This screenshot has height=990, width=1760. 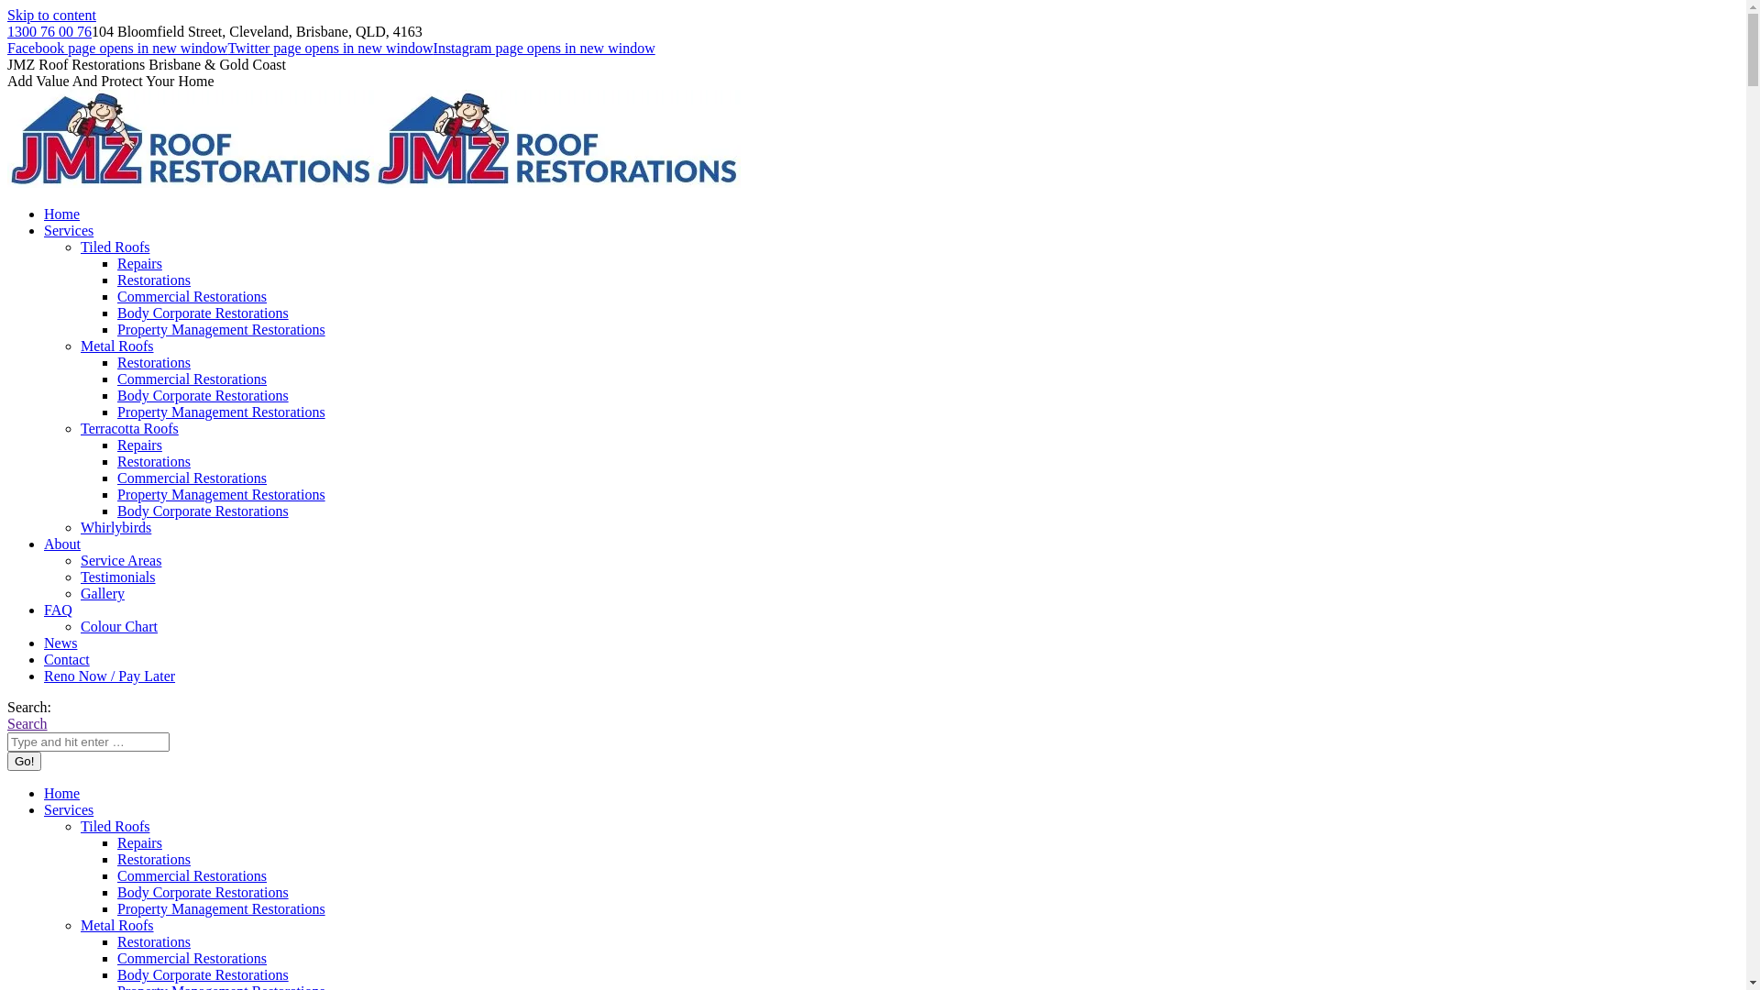 What do you see at coordinates (139, 264) in the screenshot?
I see `Repairs` at bounding box center [139, 264].